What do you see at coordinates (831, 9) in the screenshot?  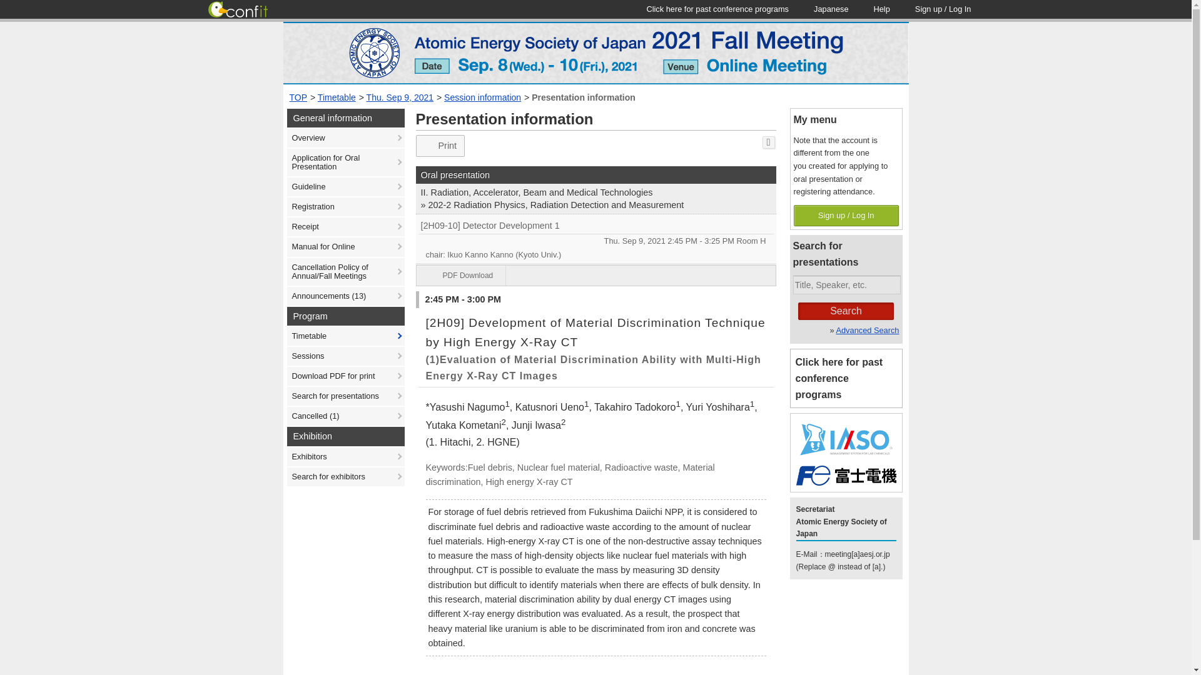 I see `Japanese` at bounding box center [831, 9].